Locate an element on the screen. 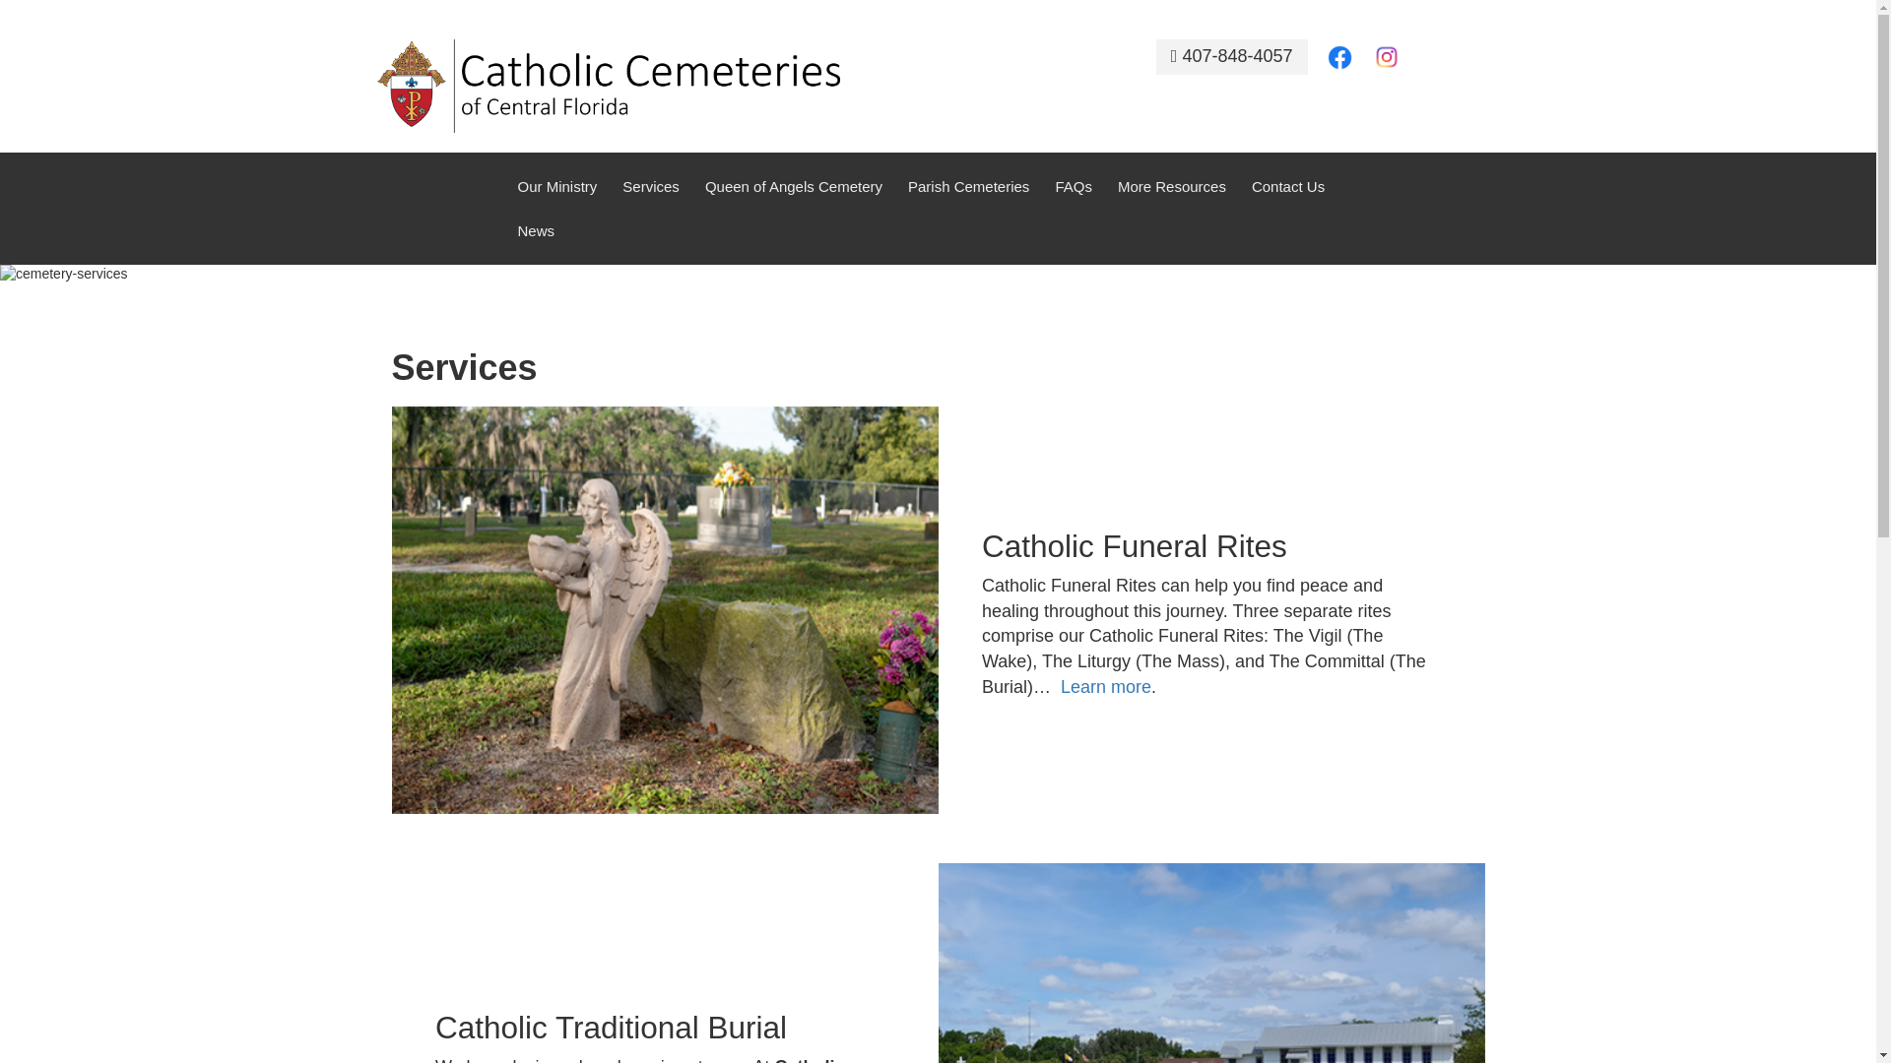 The image size is (1891, 1063). Catholic Cemeteries of Central Florida is located at coordinates (608, 84).